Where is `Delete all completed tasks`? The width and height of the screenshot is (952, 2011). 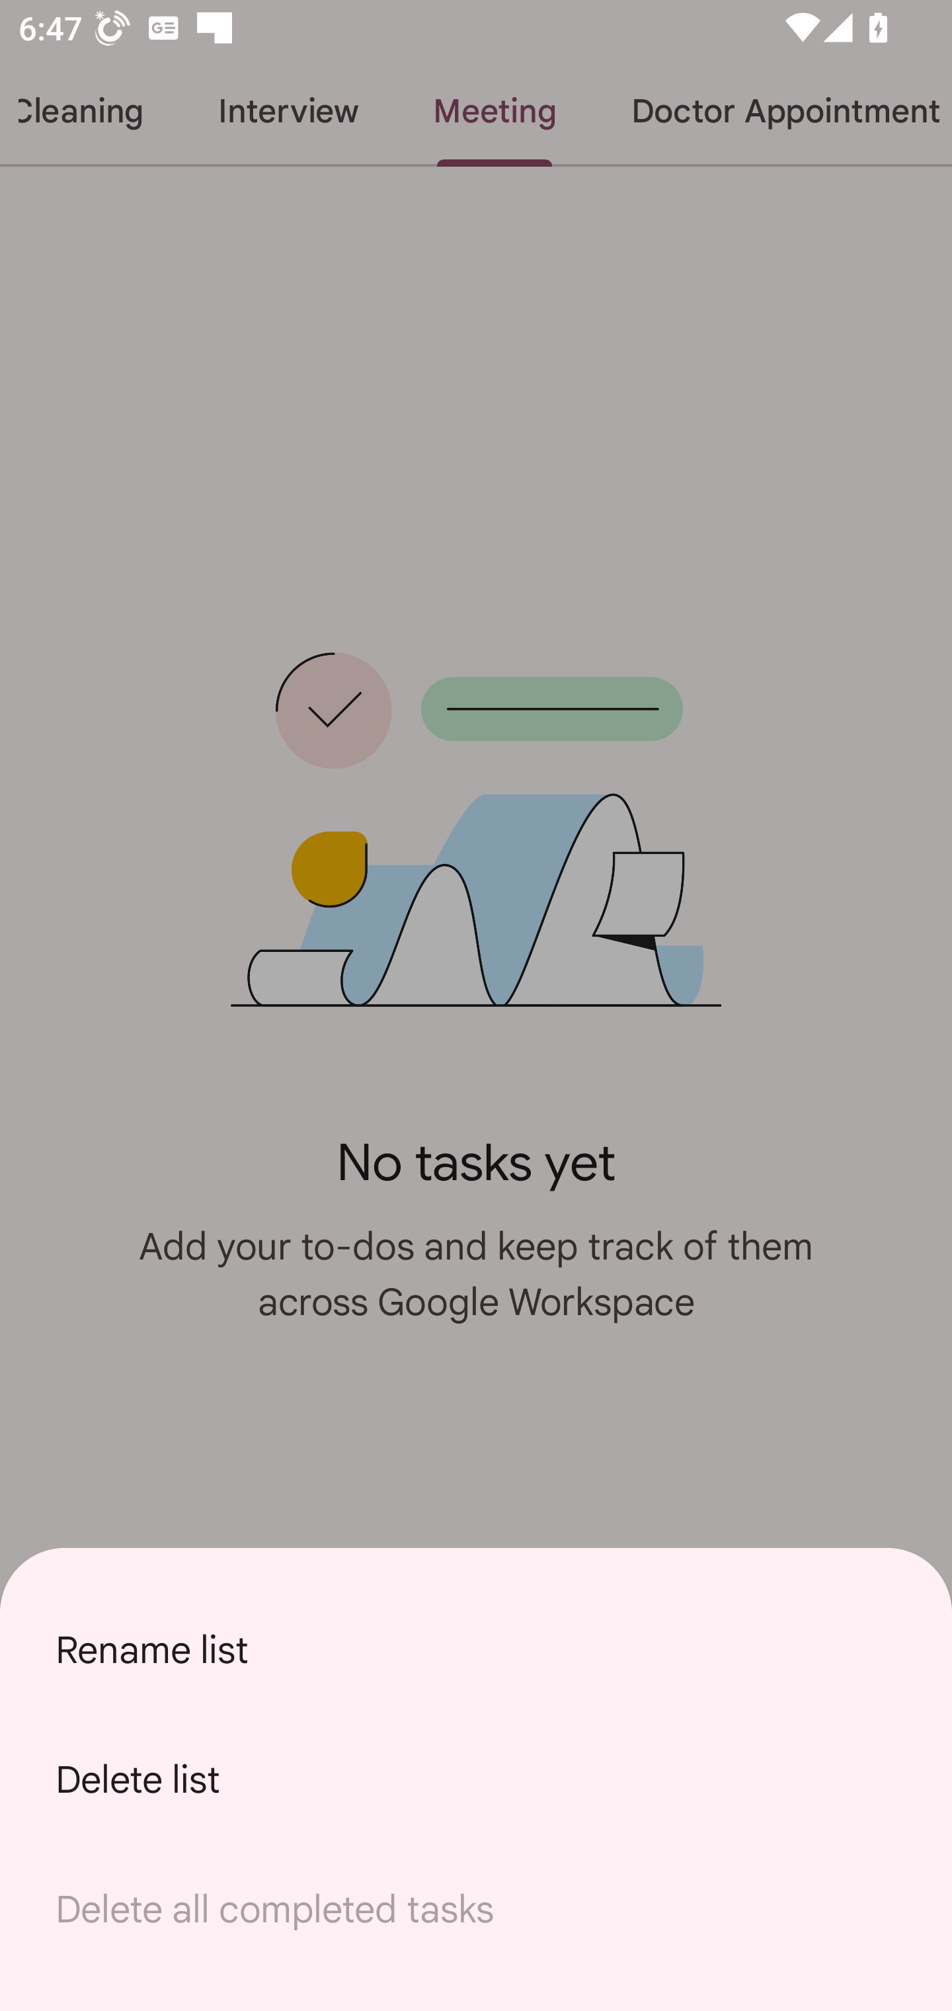
Delete all completed tasks is located at coordinates (476, 1909).